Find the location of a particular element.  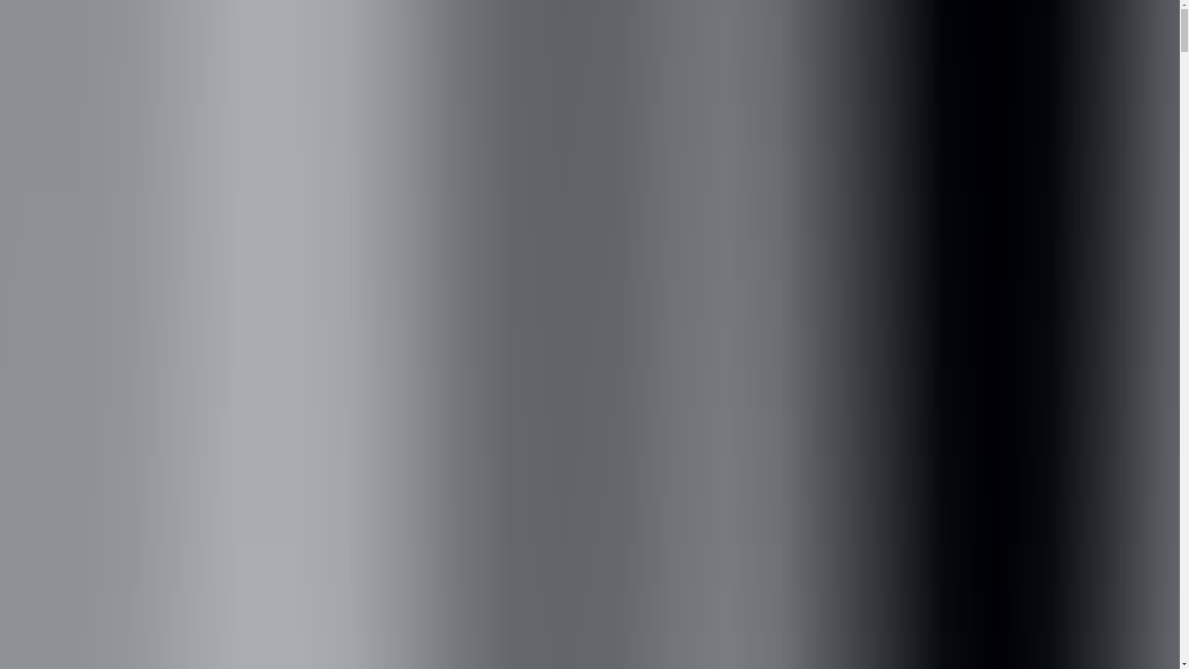

Studio is located at coordinates (68, 42).